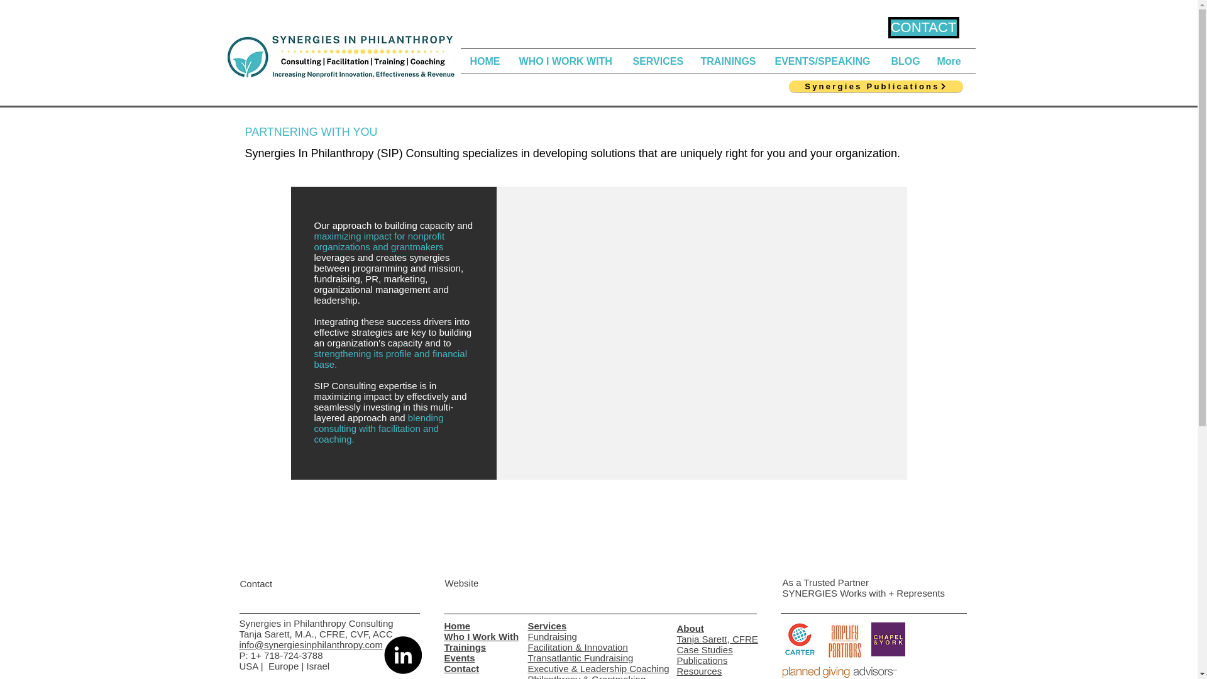  Describe the element at coordinates (923, 28) in the screenshot. I see `CONTACT` at that location.